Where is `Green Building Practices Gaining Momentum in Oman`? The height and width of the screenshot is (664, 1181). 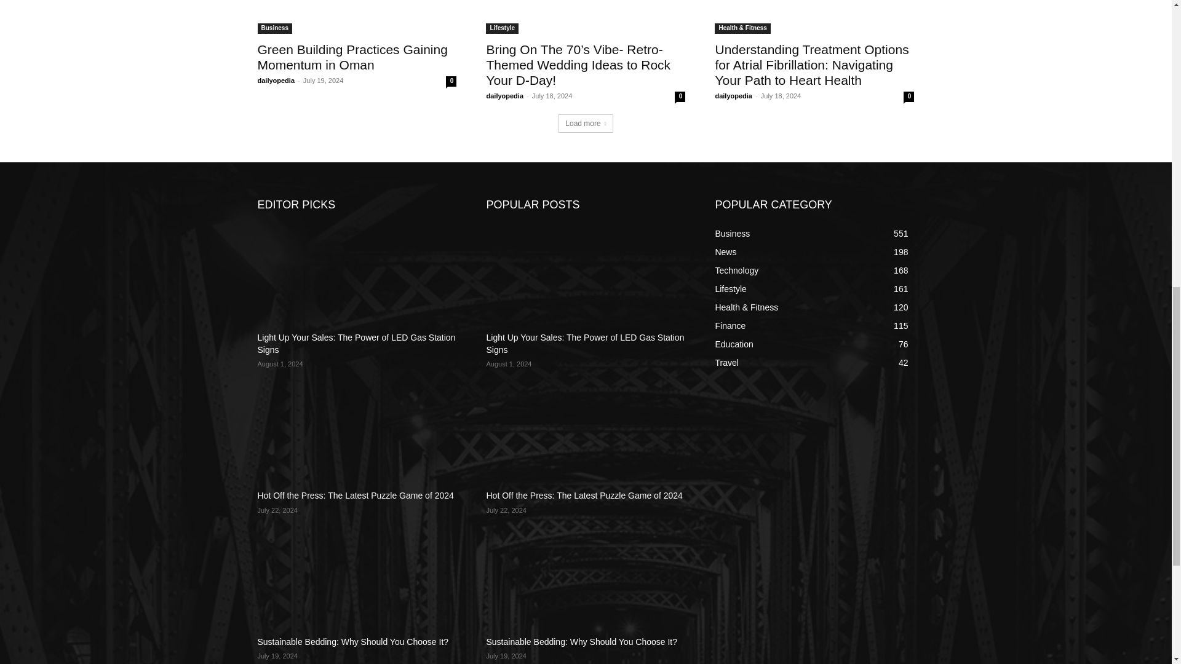 Green Building Practices Gaining Momentum in Oman is located at coordinates (352, 57).